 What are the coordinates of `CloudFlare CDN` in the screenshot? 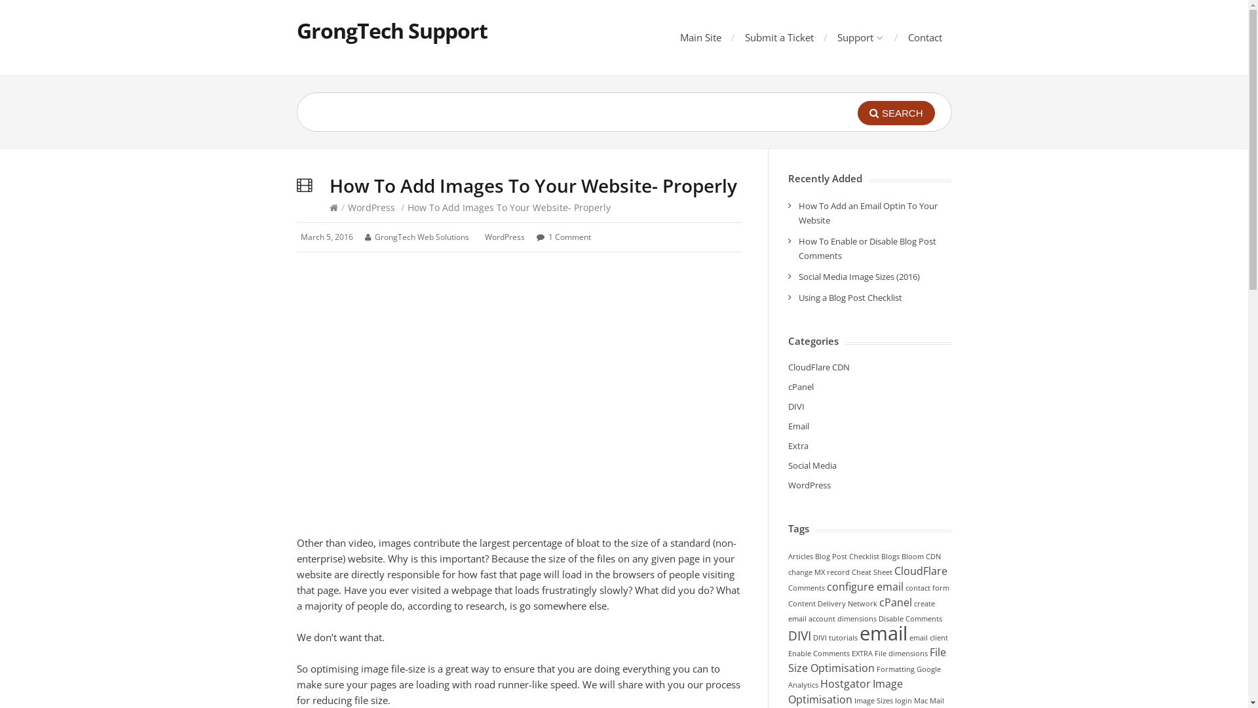 It's located at (818, 367).